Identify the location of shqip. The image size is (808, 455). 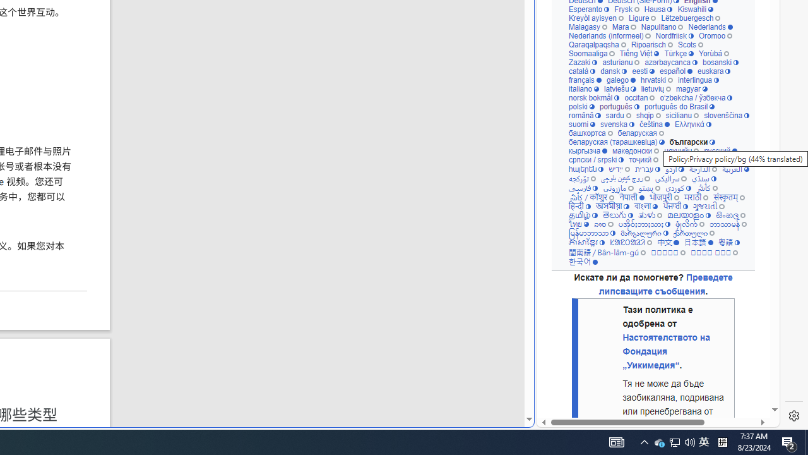
(648, 115).